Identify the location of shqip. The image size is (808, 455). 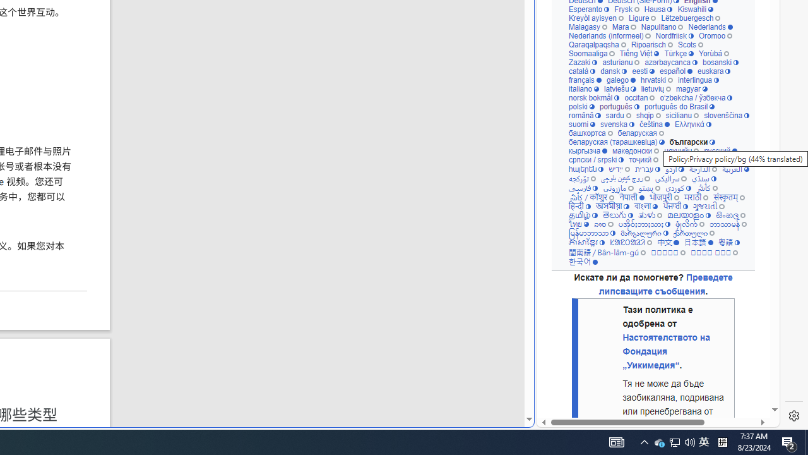
(648, 115).